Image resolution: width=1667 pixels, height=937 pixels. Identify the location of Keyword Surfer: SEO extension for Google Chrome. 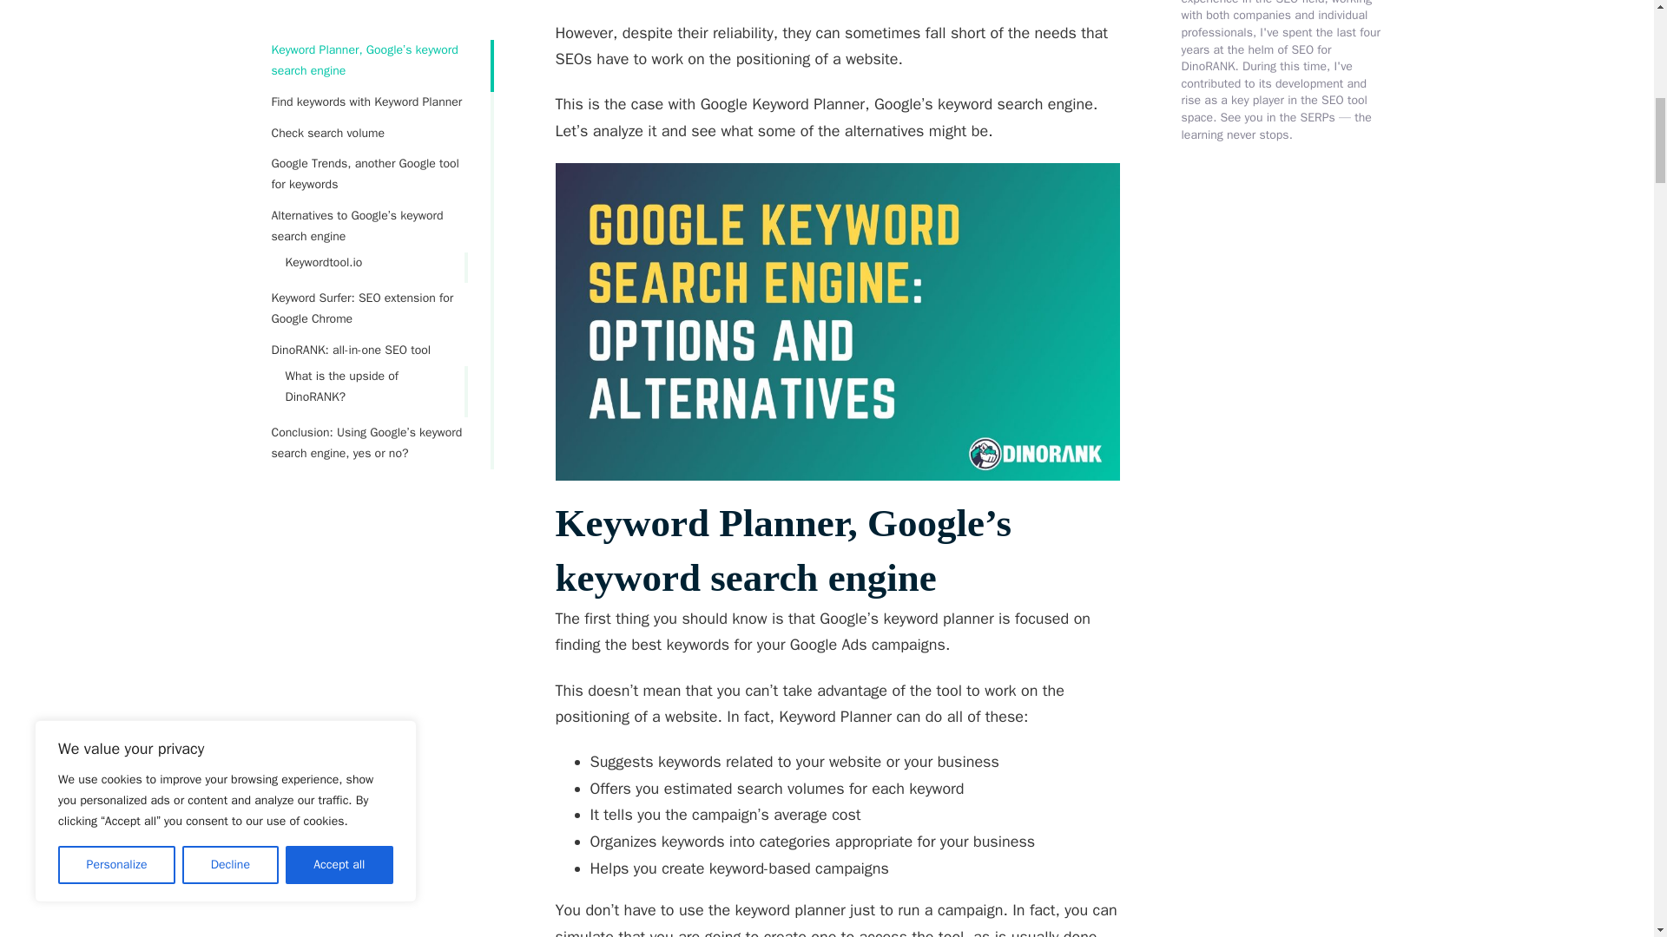
(368, 194).